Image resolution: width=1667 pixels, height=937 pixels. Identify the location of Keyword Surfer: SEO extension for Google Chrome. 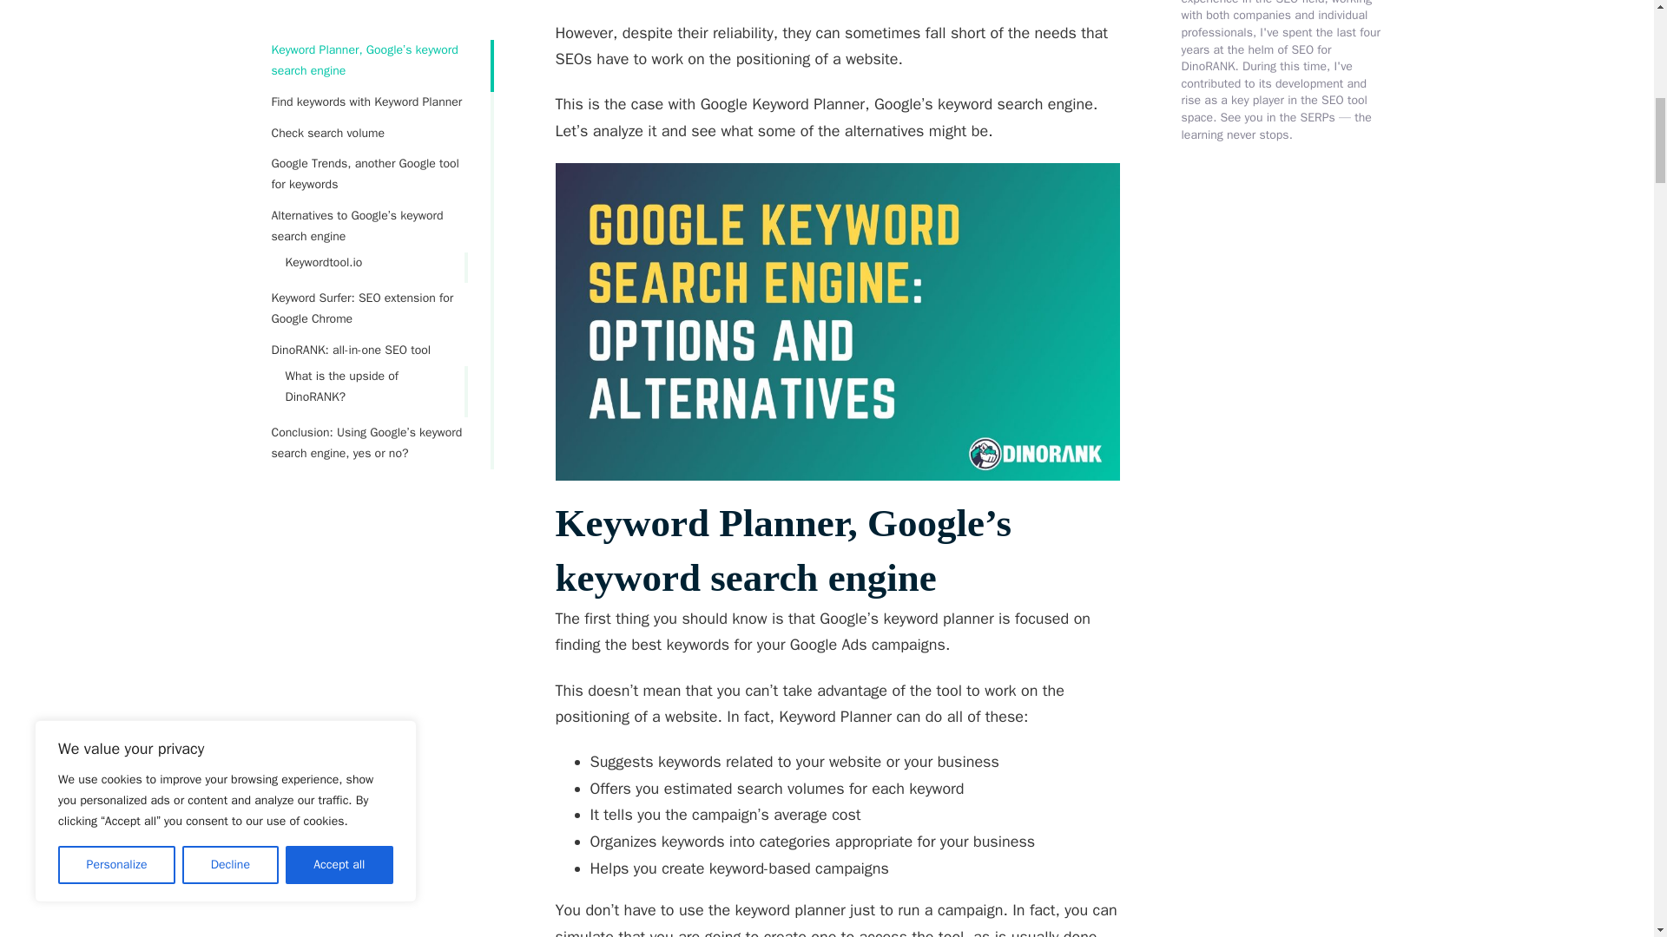
(368, 194).